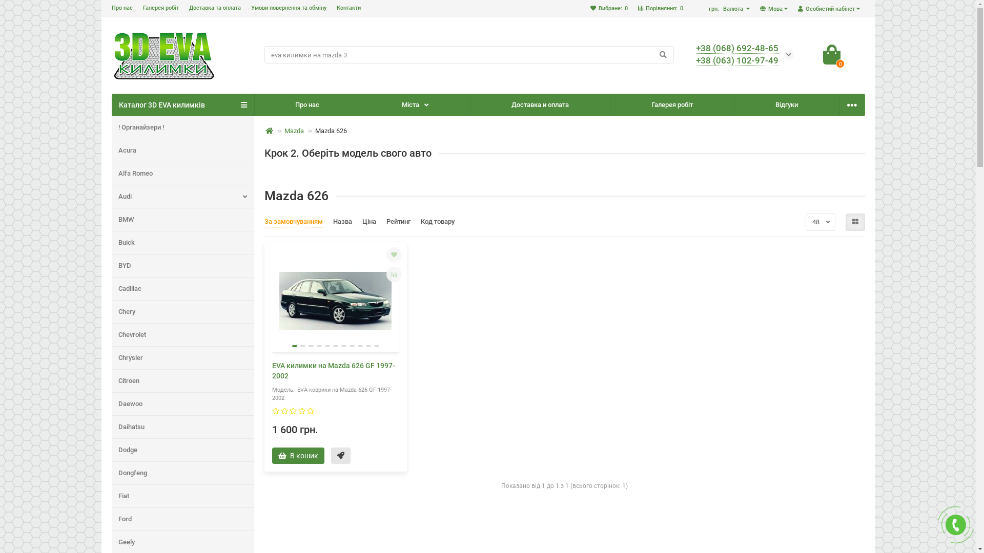  I want to click on Citroen, so click(182, 381).